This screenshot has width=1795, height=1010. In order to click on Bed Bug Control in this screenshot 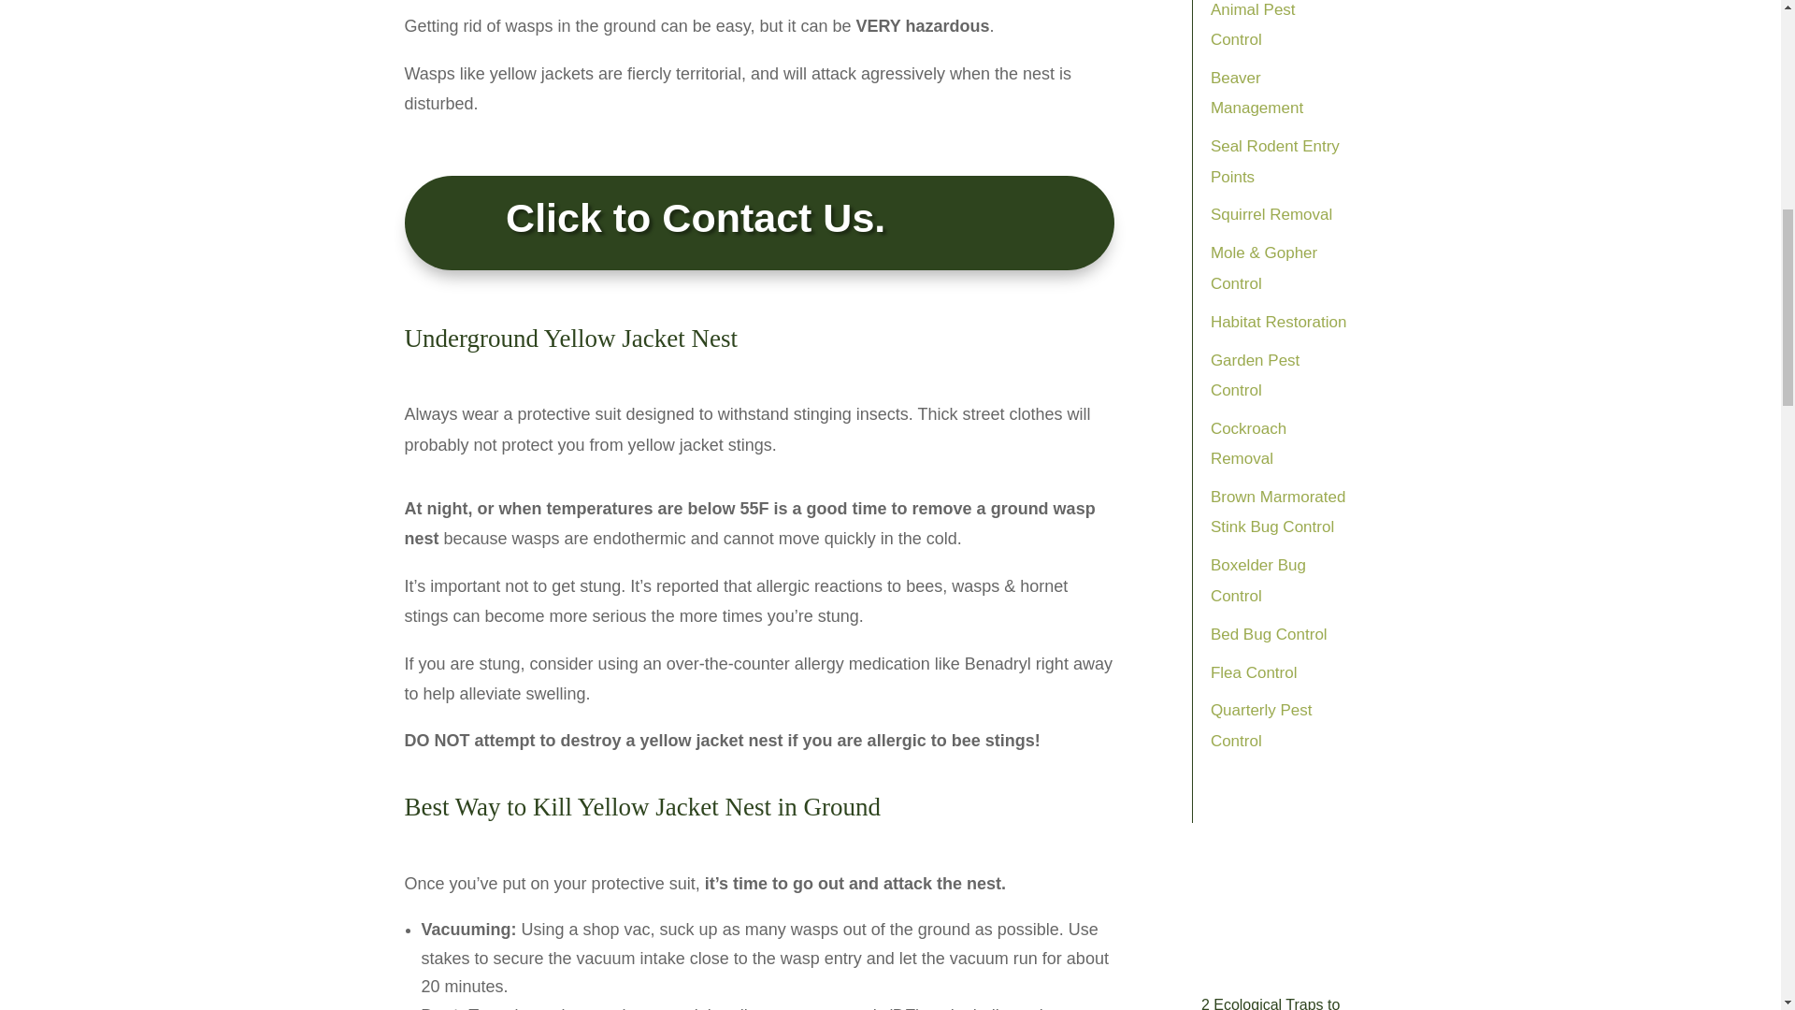, I will do `click(1269, 634)`.